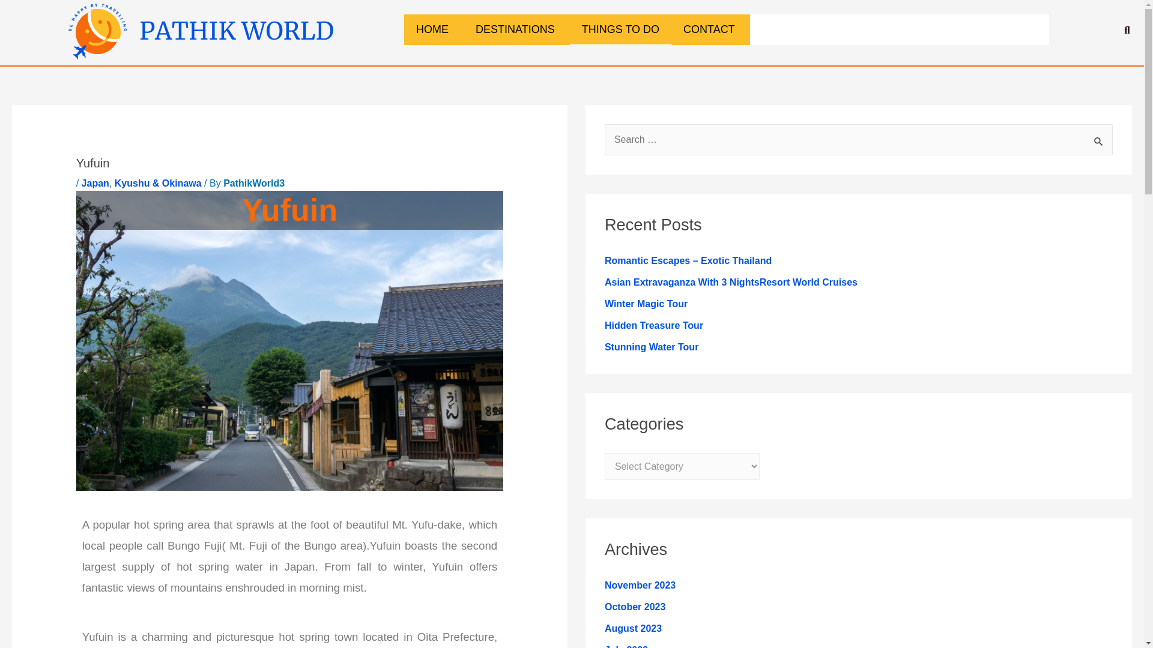  I want to click on THINGS TO DO, so click(620, 29).